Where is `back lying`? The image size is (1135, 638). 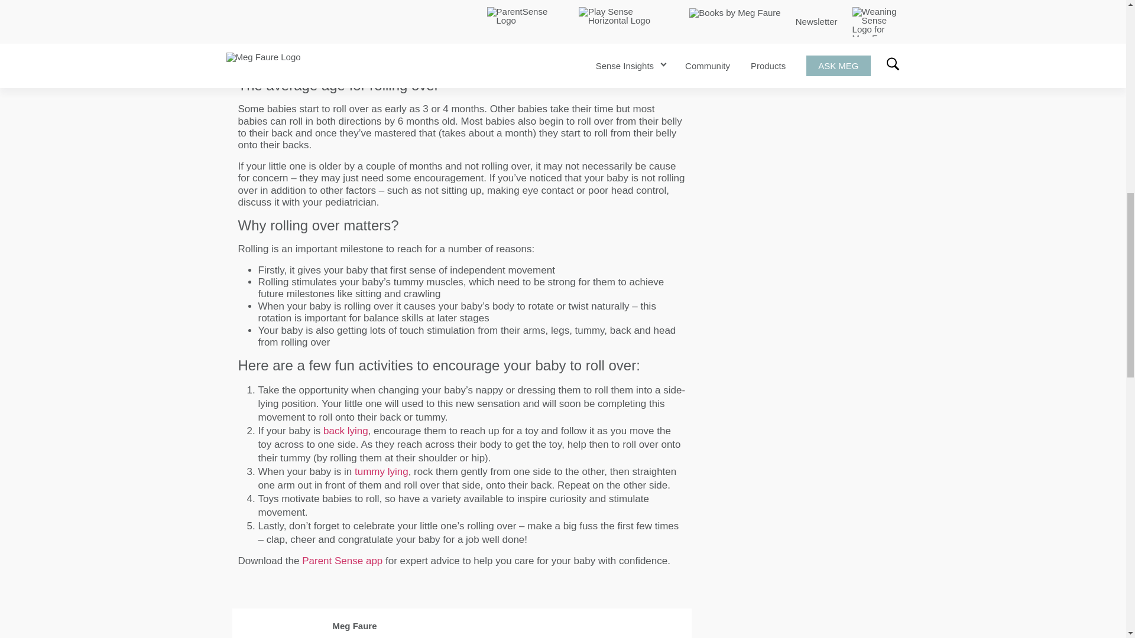 back lying is located at coordinates (345, 431).